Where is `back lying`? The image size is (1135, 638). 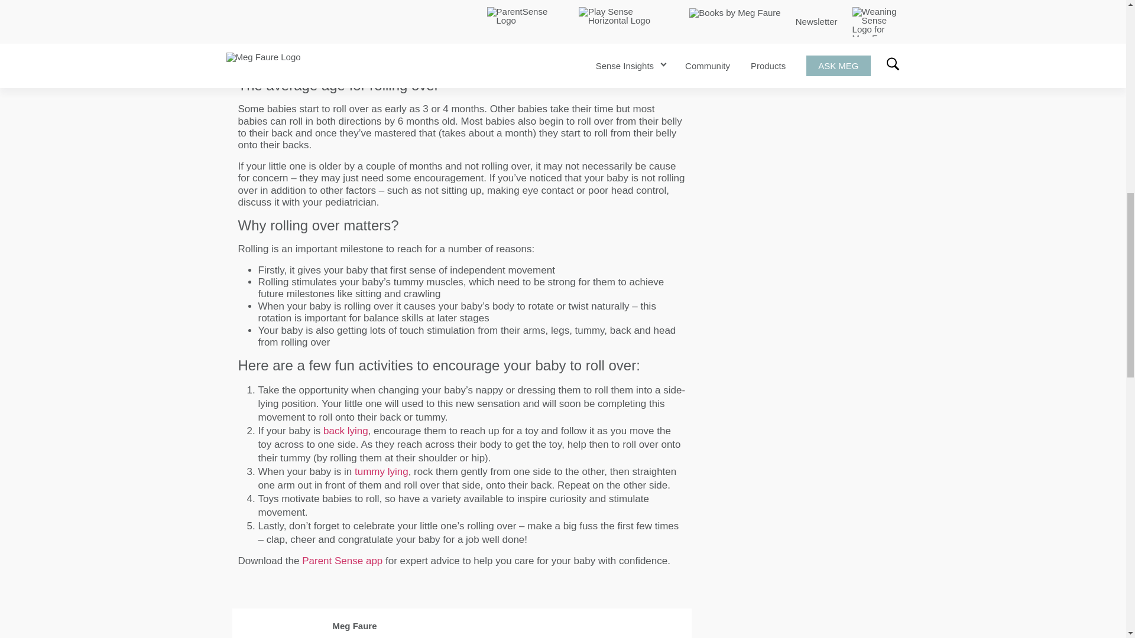 back lying is located at coordinates (345, 431).